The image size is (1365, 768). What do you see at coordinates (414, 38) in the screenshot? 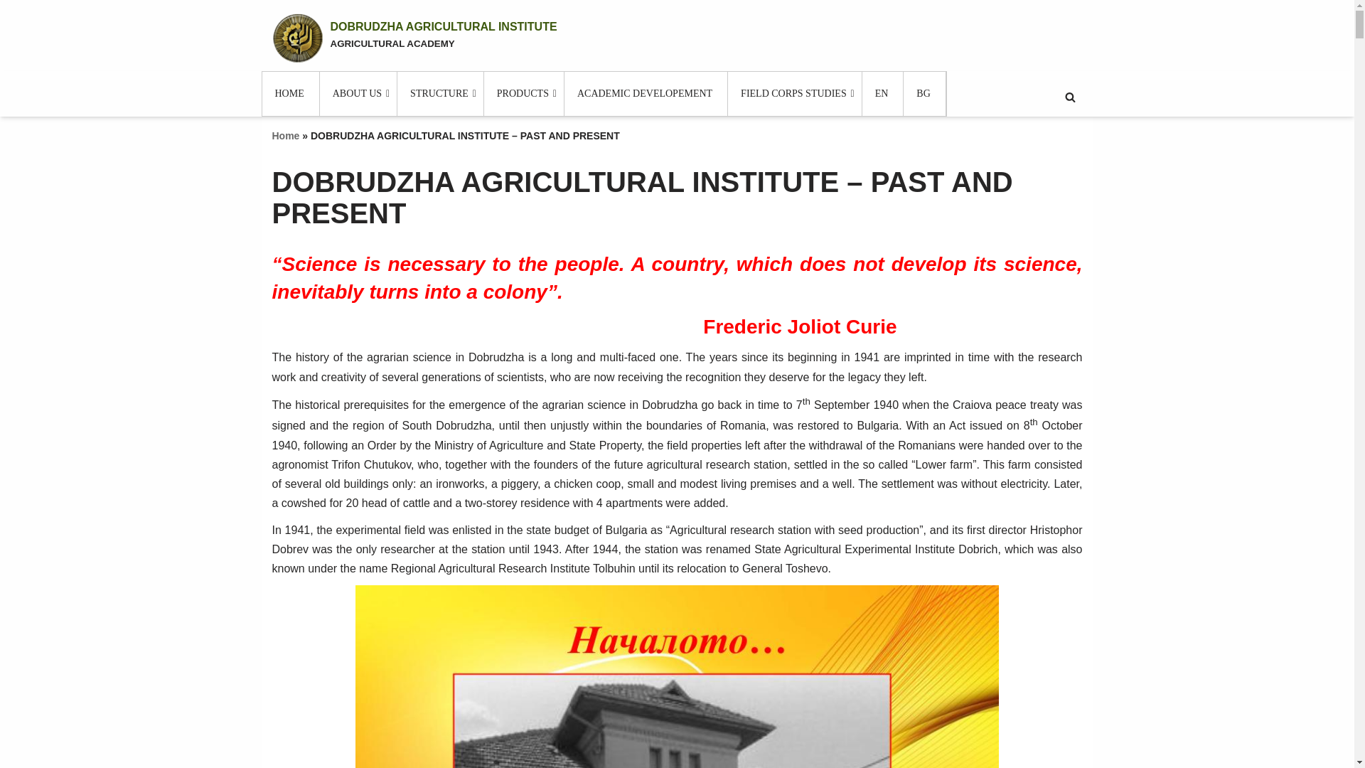
I see `EN` at bounding box center [414, 38].